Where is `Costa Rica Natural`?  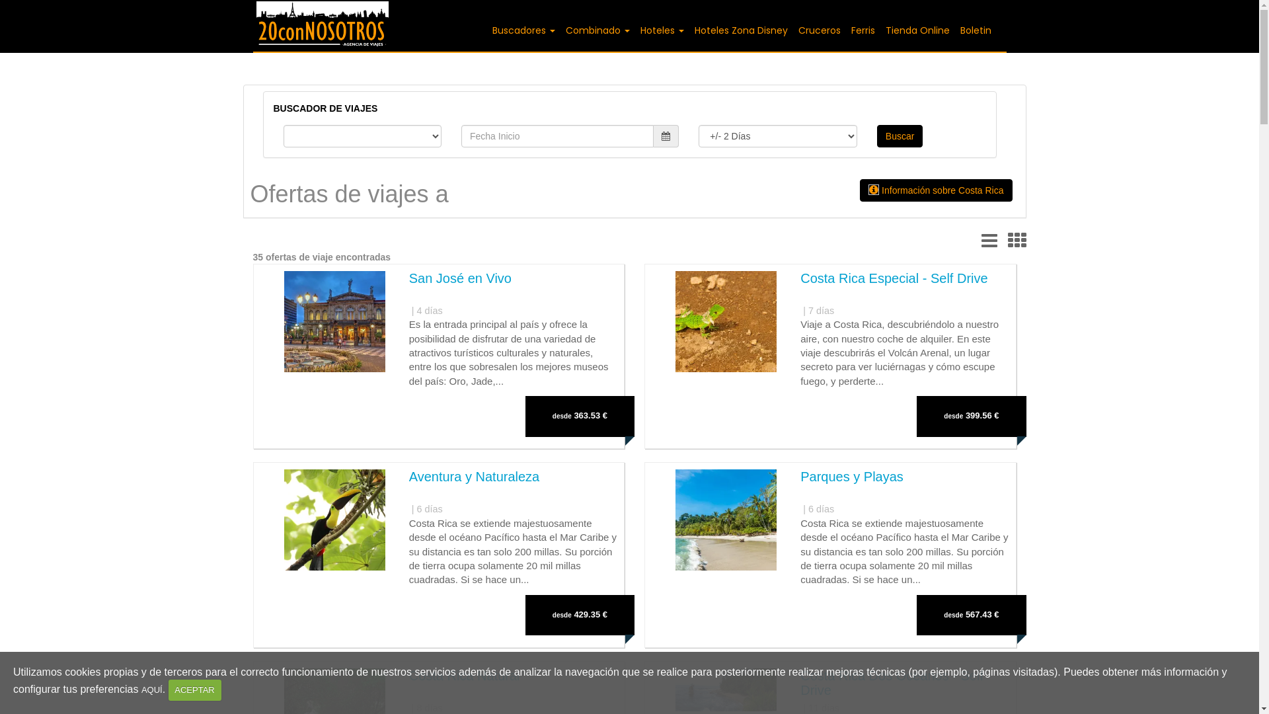 Costa Rica Natural is located at coordinates (465, 676).